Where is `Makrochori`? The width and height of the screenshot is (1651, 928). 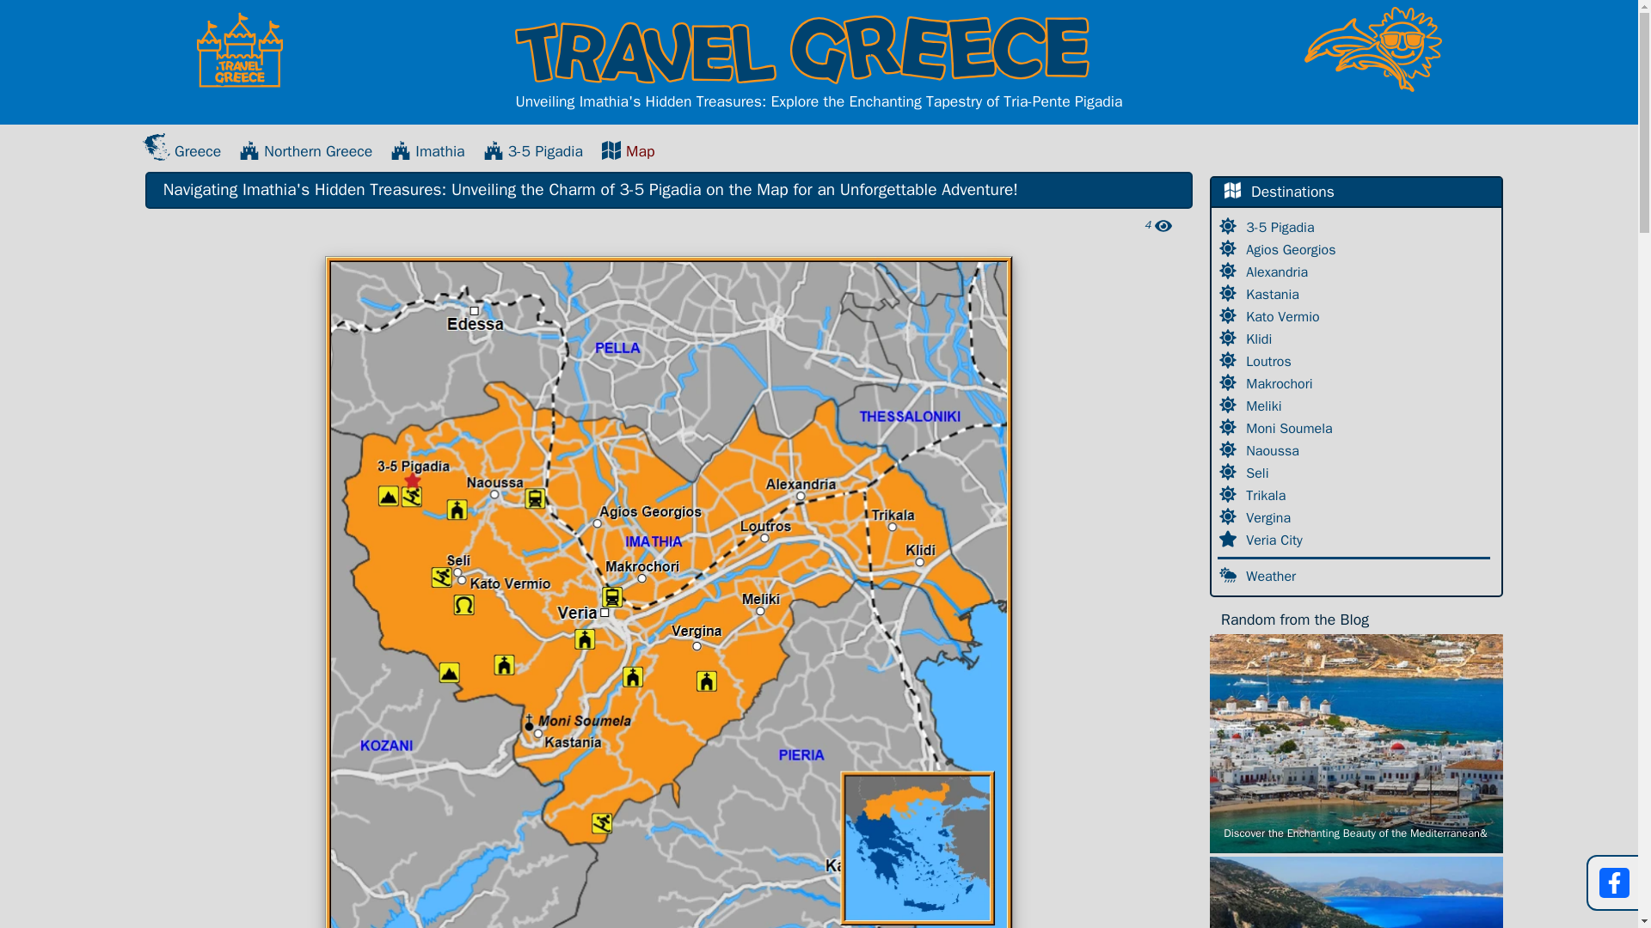 Makrochori is located at coordinates (1281, 383).